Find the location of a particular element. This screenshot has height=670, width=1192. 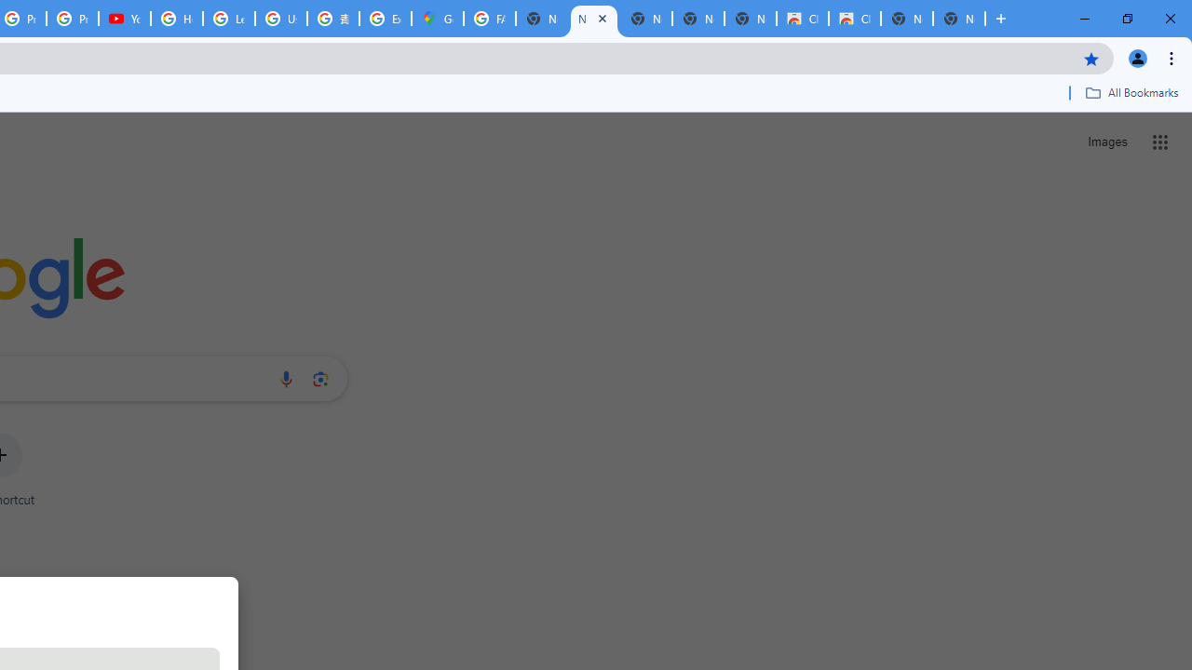

Google Maps is located at coordinates (437, 19).